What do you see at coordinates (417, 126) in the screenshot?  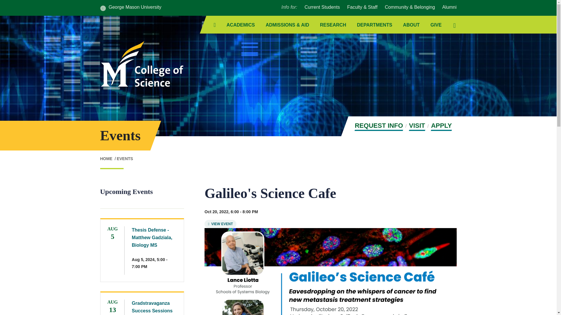 I see `VISIT` at bounding box center [417, 126].